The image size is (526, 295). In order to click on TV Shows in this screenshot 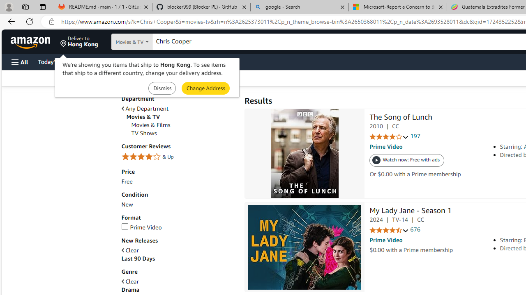, I will do `click(144, 133)`.